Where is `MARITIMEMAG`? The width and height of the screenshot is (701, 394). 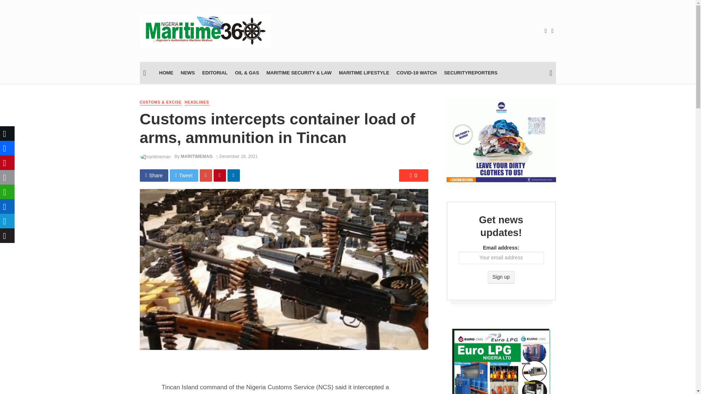
MARITIMEMAG is located at coordinates (196, 157).